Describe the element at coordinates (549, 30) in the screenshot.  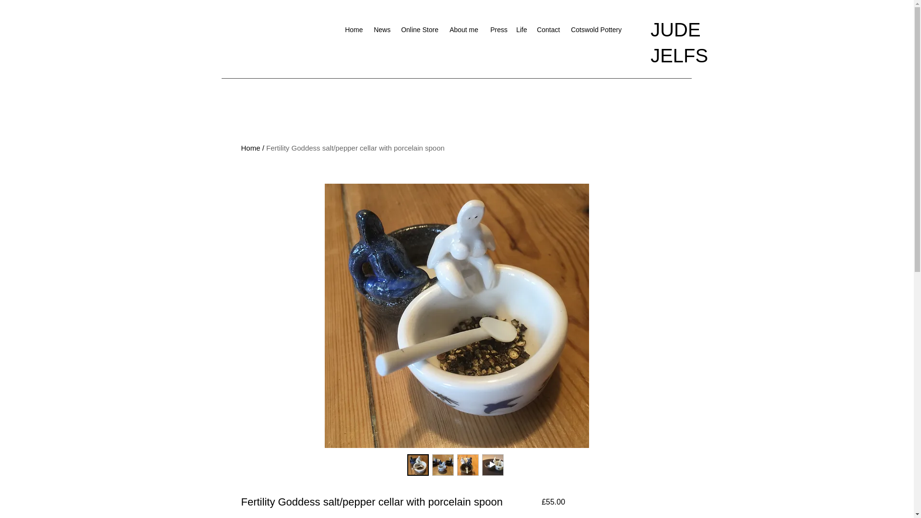
I see `Contact` at that location.